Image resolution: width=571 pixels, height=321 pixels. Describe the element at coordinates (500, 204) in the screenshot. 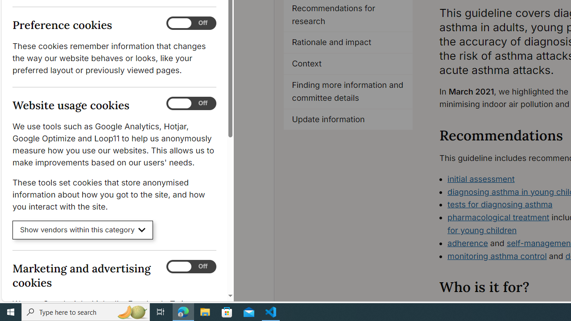

I see `tests for diagnosing asthma` at that location.